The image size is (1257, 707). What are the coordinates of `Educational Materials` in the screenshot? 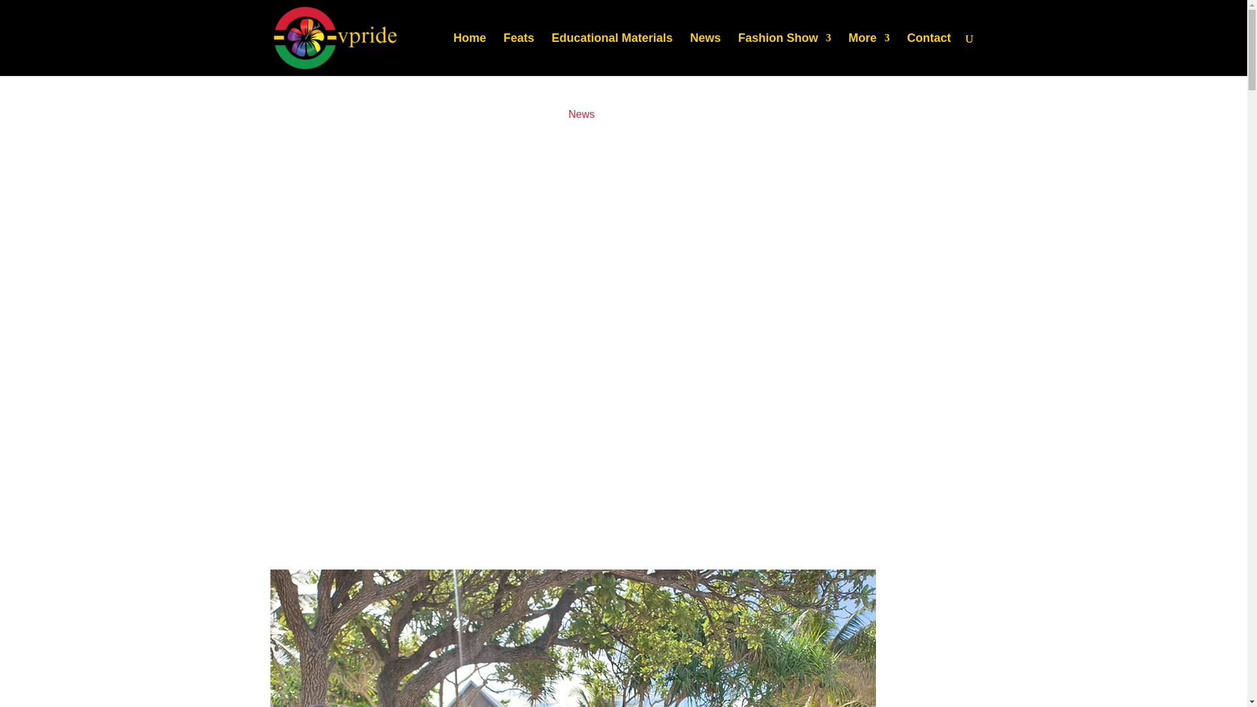 It's located at (611, 54).